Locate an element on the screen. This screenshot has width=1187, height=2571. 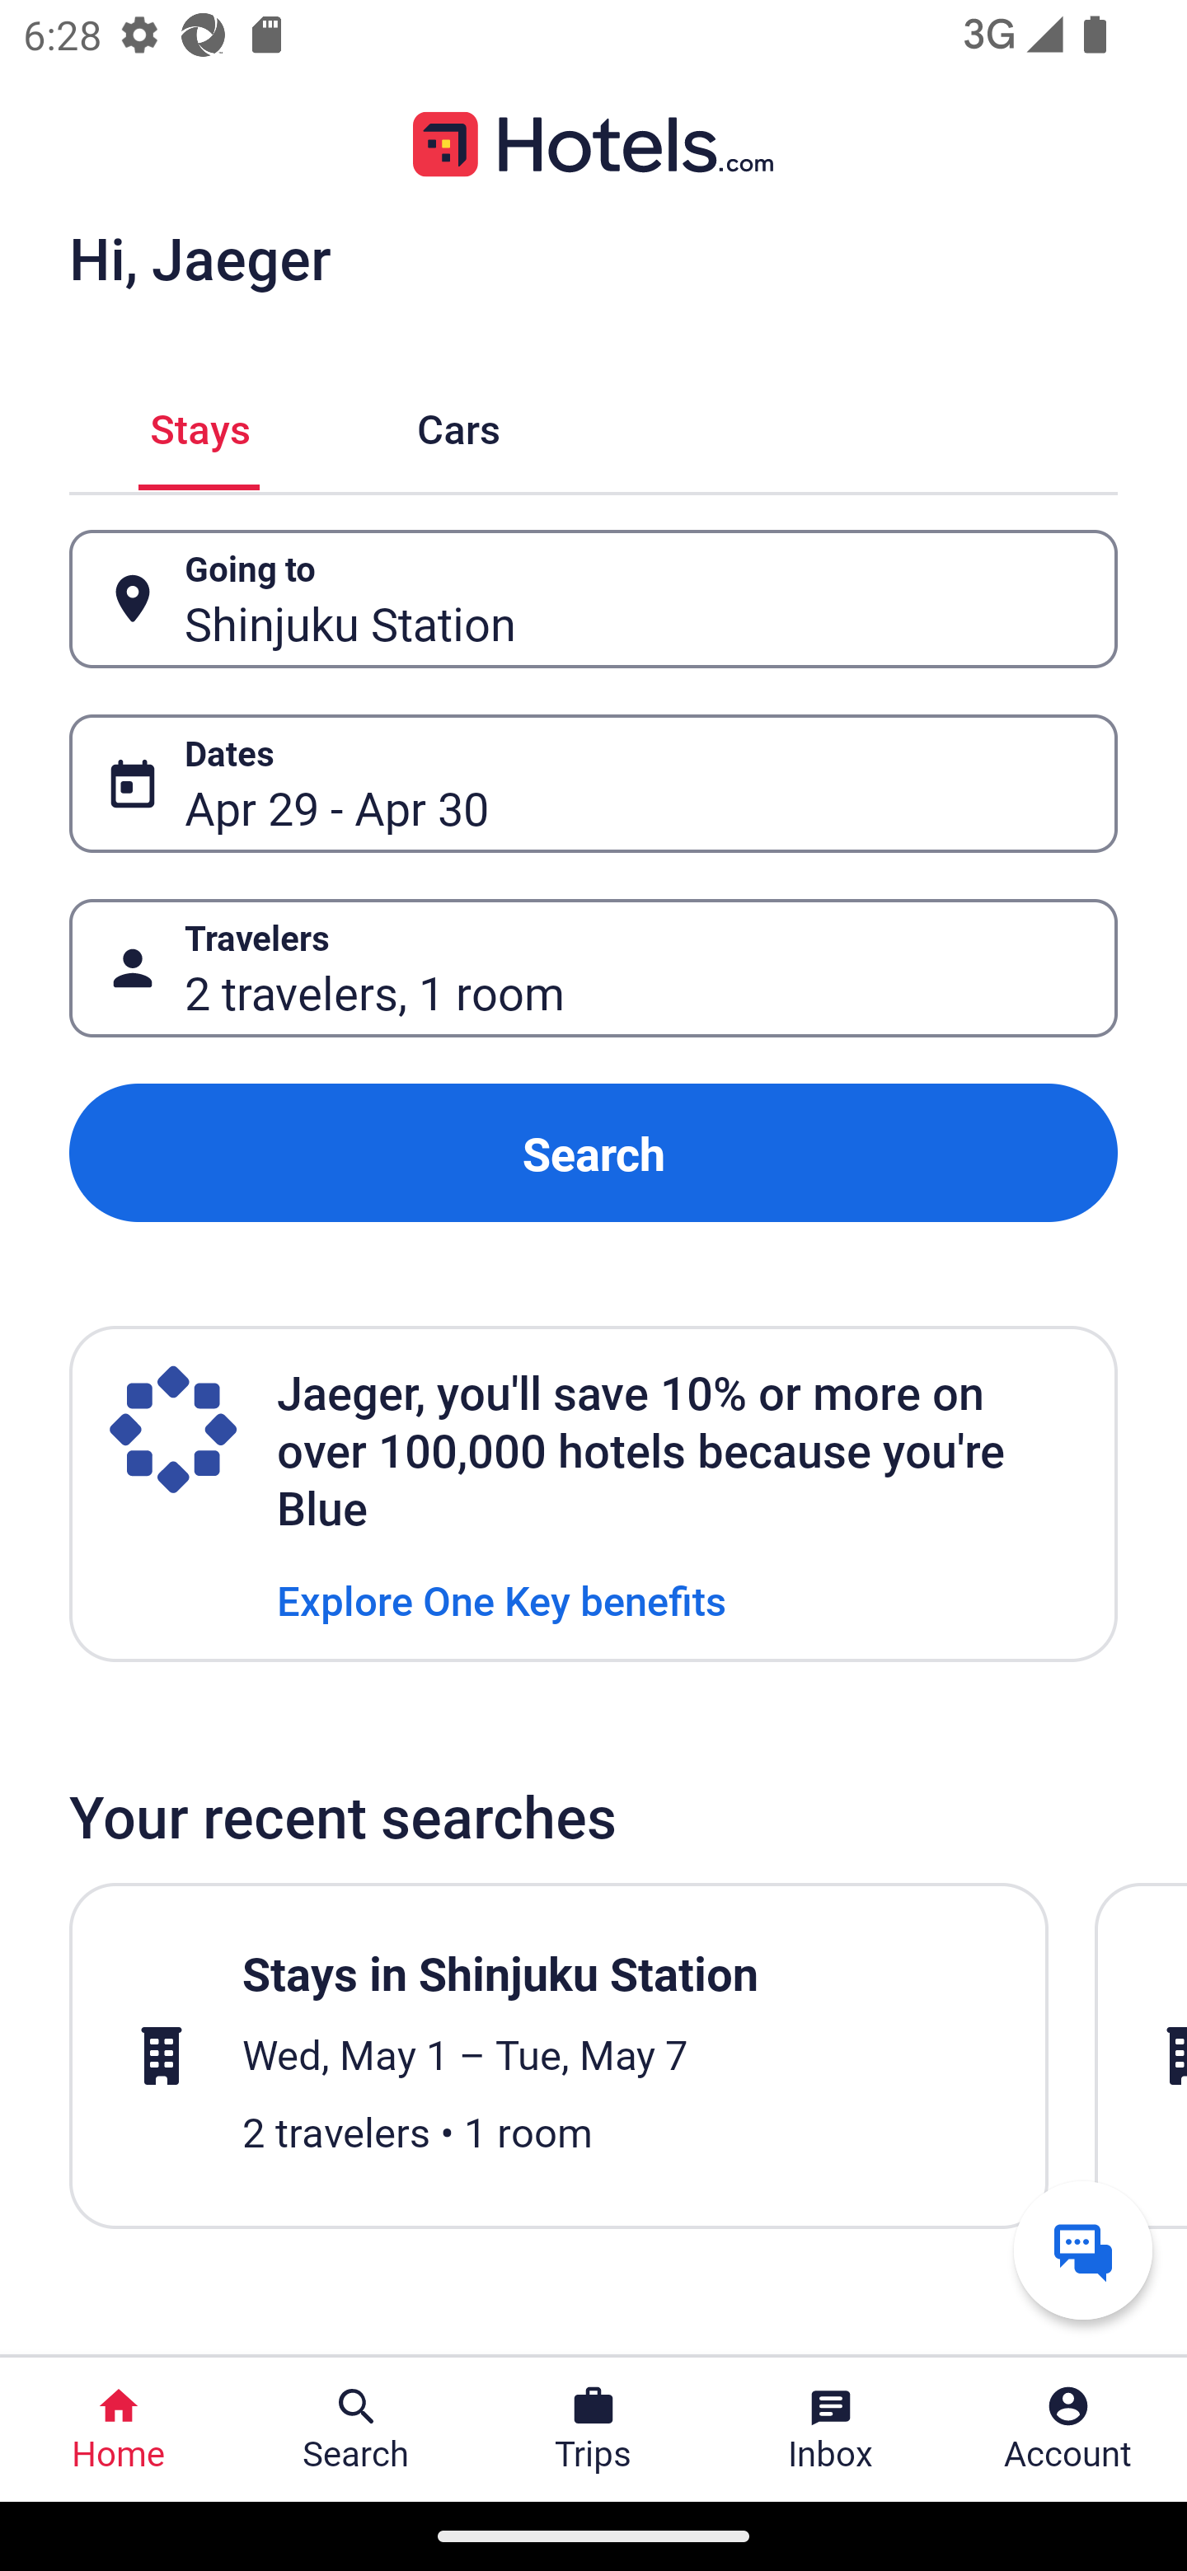
Hi, Jaeger is located at coordinates (199, 257).